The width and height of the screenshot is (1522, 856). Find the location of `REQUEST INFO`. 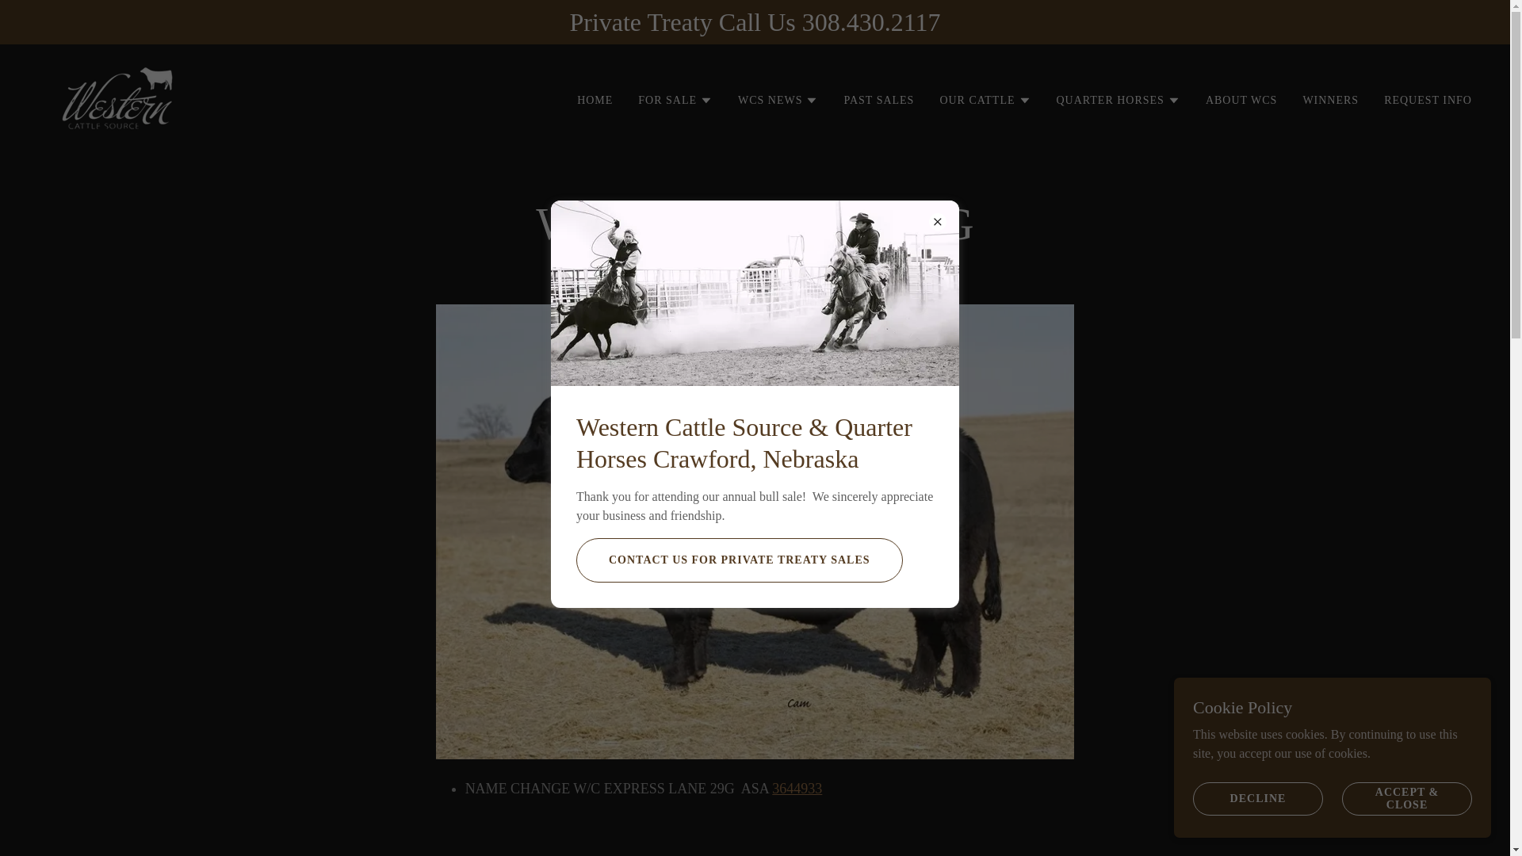

REQUEST INFO is located at coordinates (1427, 100).